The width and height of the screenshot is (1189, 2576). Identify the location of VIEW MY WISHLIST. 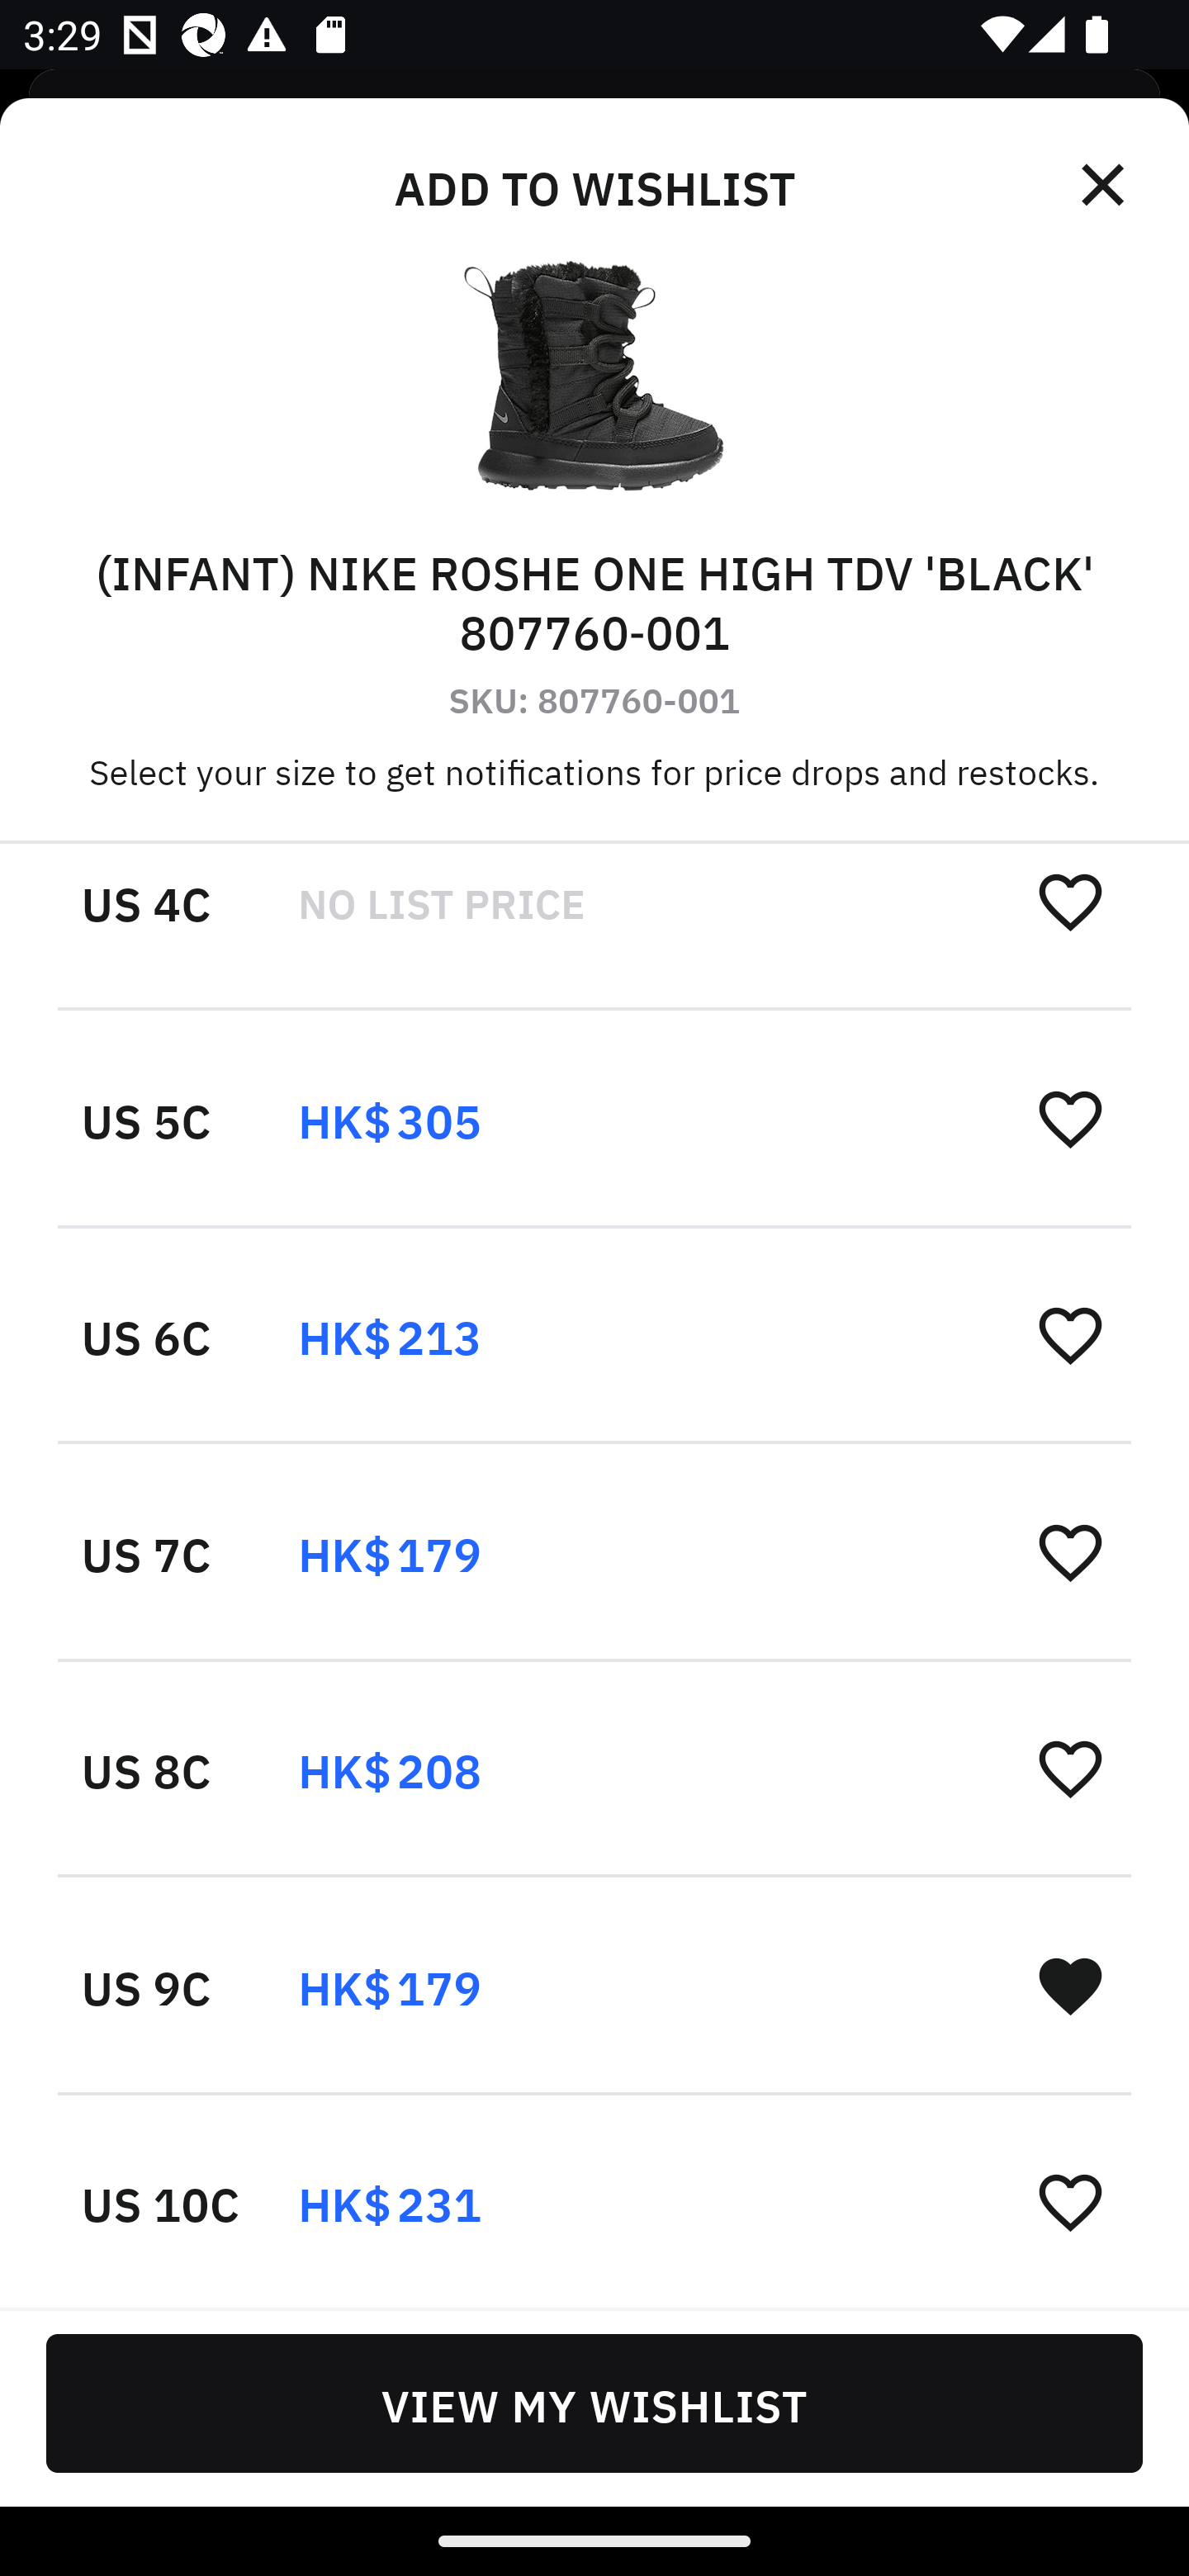
(594, 2403).